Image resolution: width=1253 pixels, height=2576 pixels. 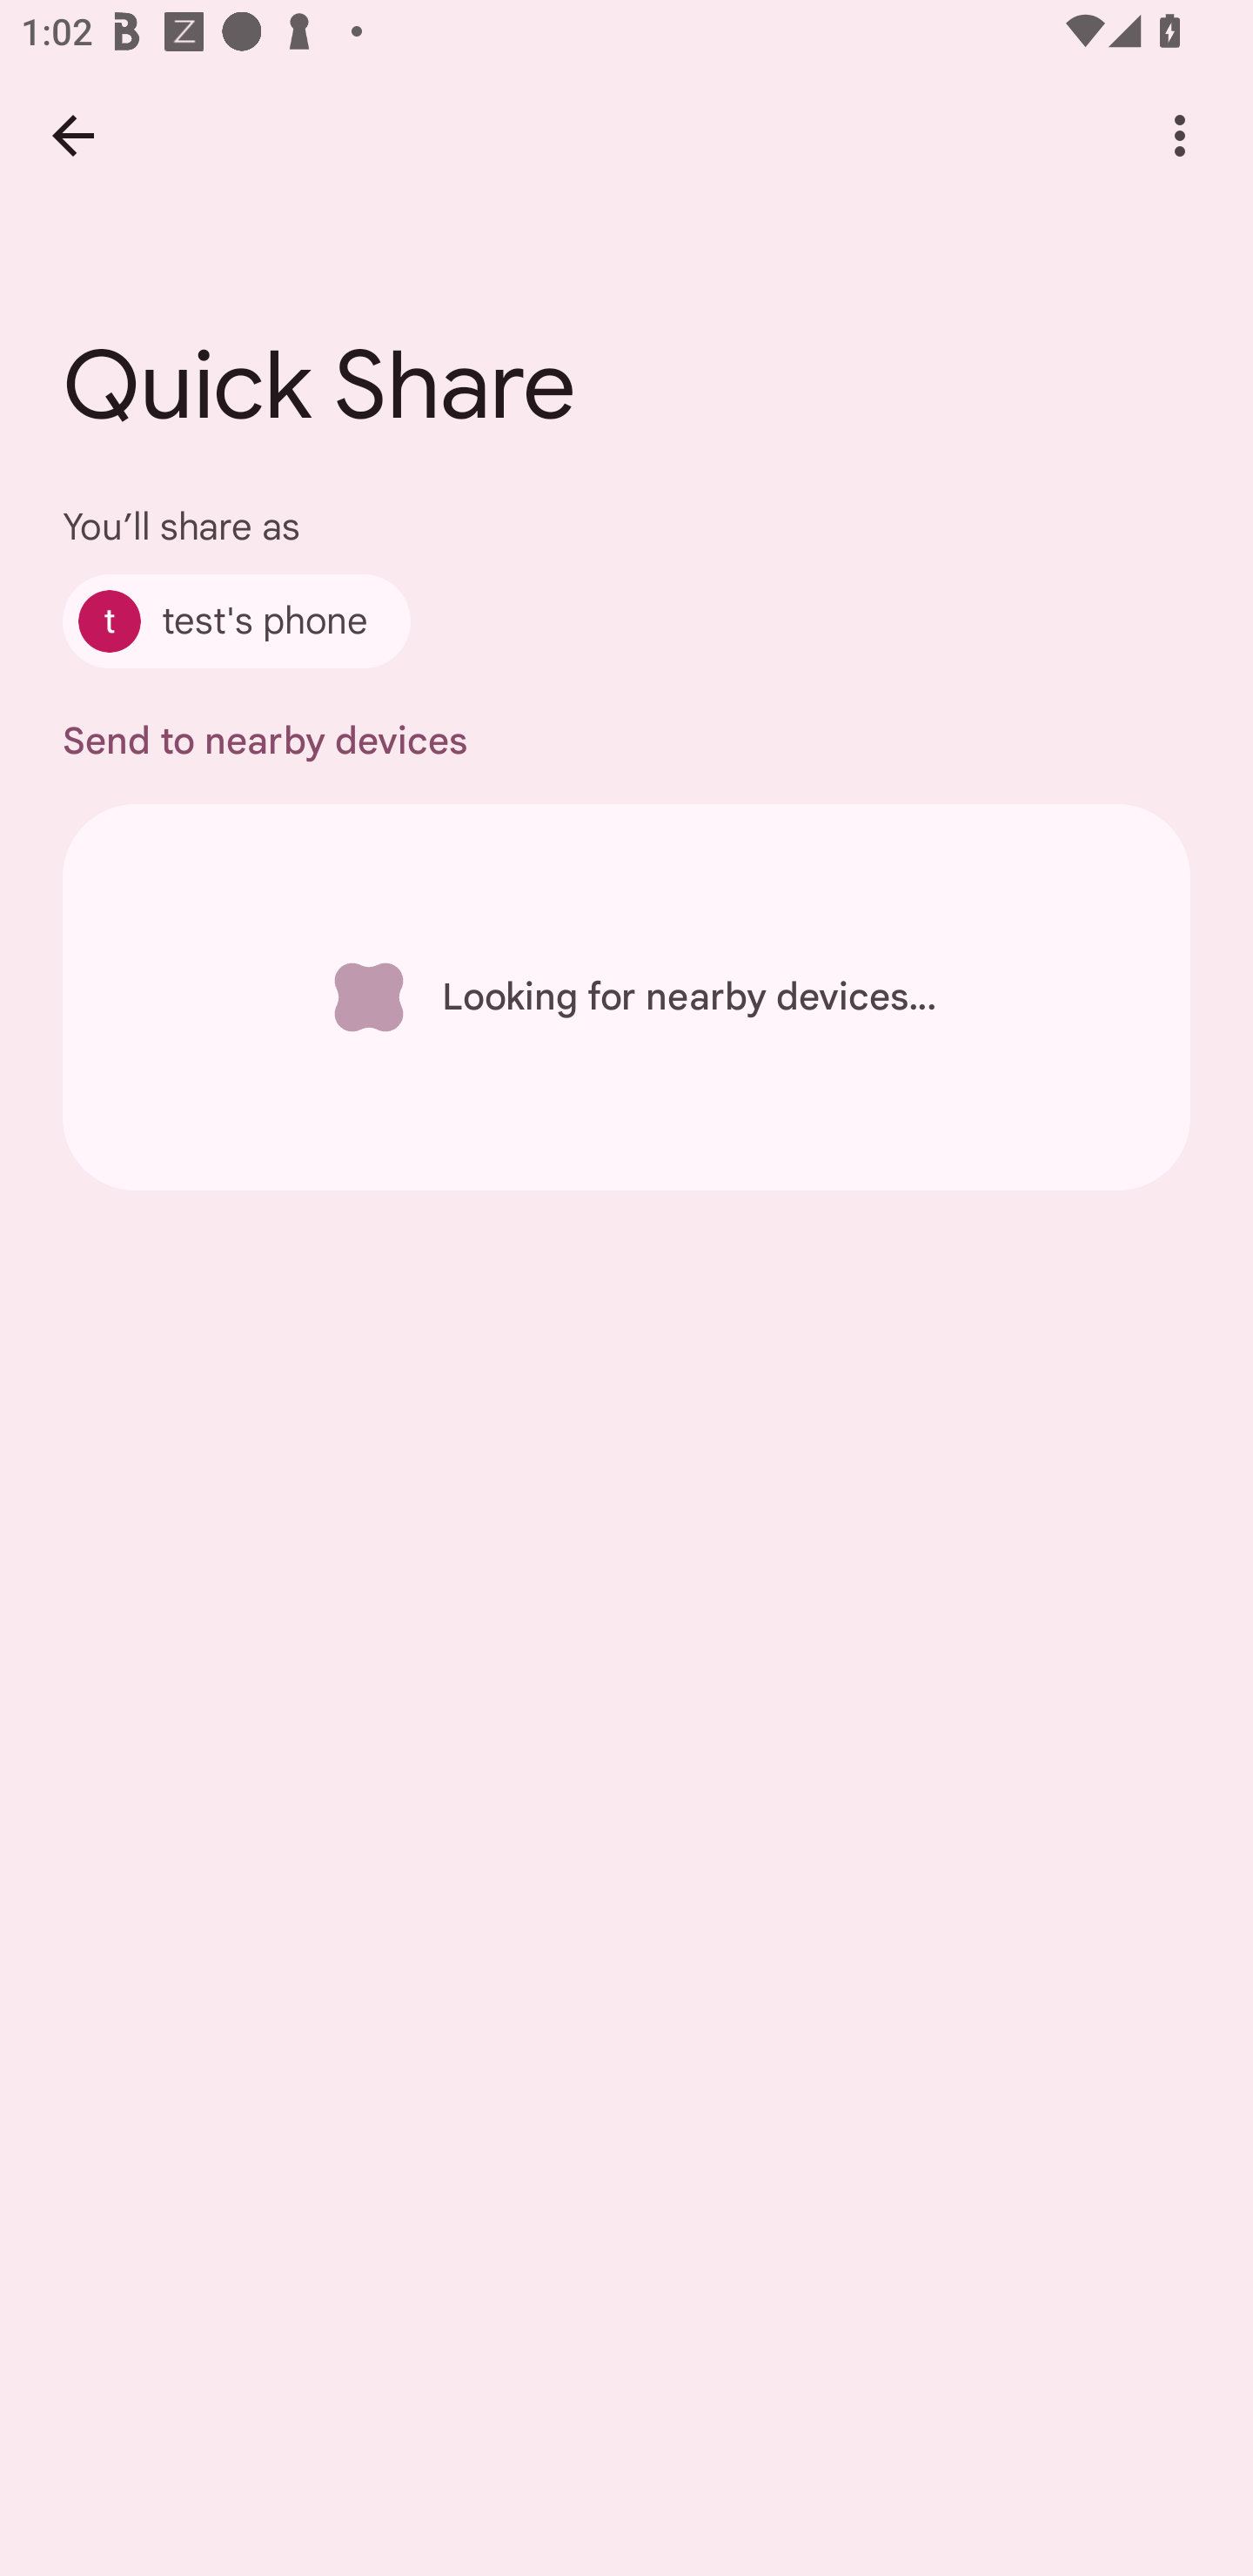 I want to click on Back, so click(x=72, y=134).